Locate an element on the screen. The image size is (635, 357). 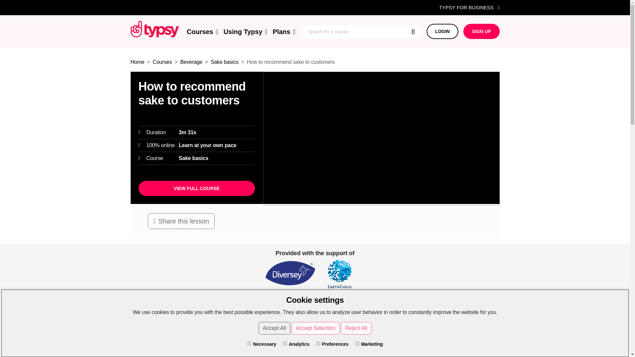
Courses is located at coordinates (162, 62).